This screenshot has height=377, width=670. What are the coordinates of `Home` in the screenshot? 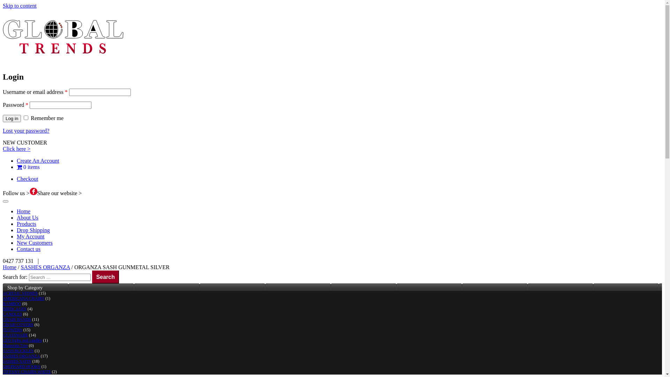 It's located at (10, 267).